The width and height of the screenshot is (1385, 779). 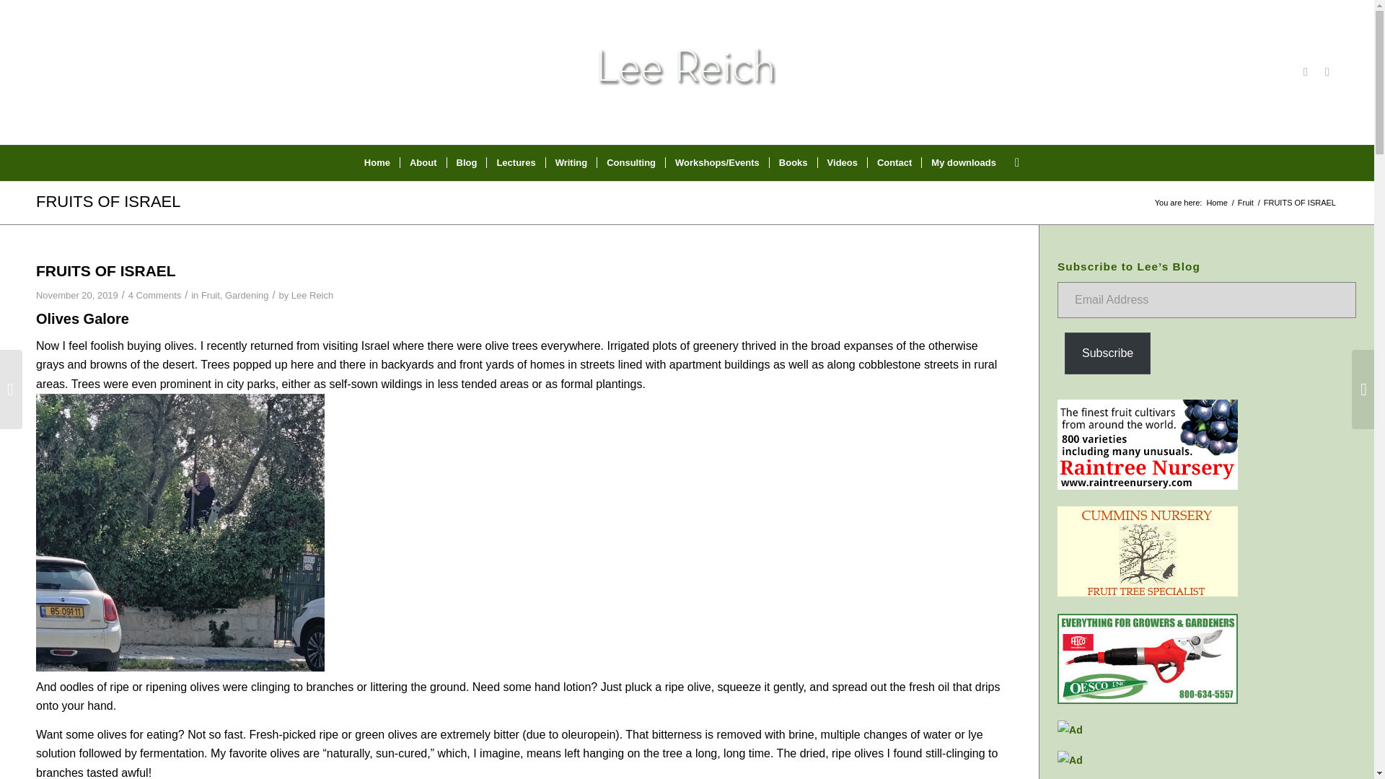 What do you see at coordinates (312, 294) in the screenshot?
I see `Lee Reich` at bounding box center [312, 294].